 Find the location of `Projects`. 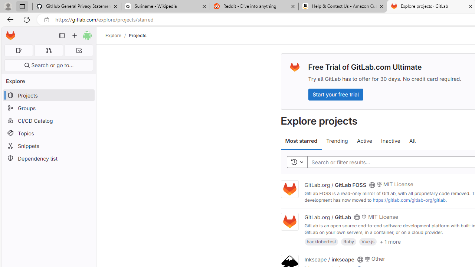

Projects is located at coordinates (137, 35).